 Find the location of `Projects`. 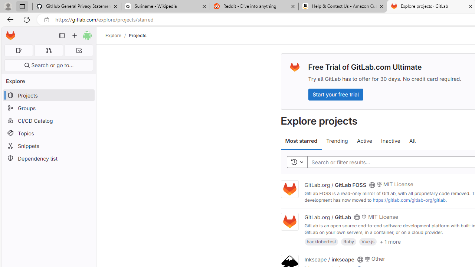

Projects is located at coordinates (137, 35).